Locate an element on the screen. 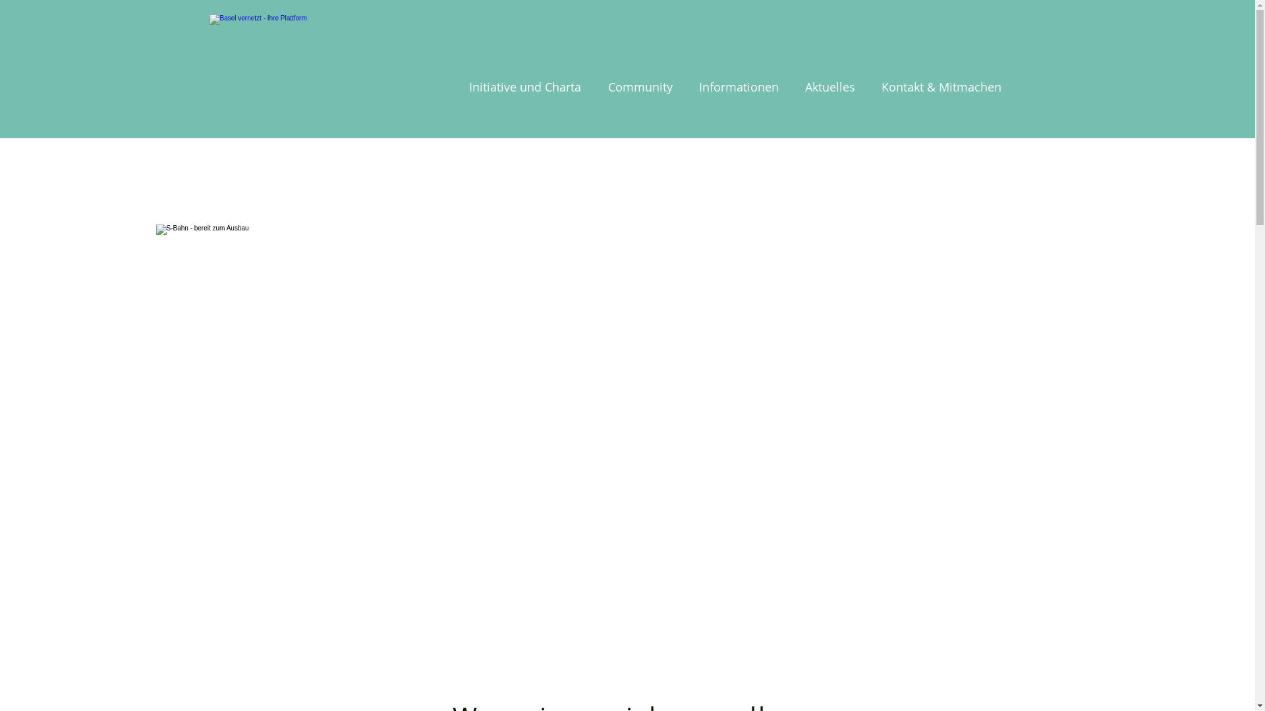 This screenshot has width=1265, height=711. Informationen is located at coordinates (735, 87).